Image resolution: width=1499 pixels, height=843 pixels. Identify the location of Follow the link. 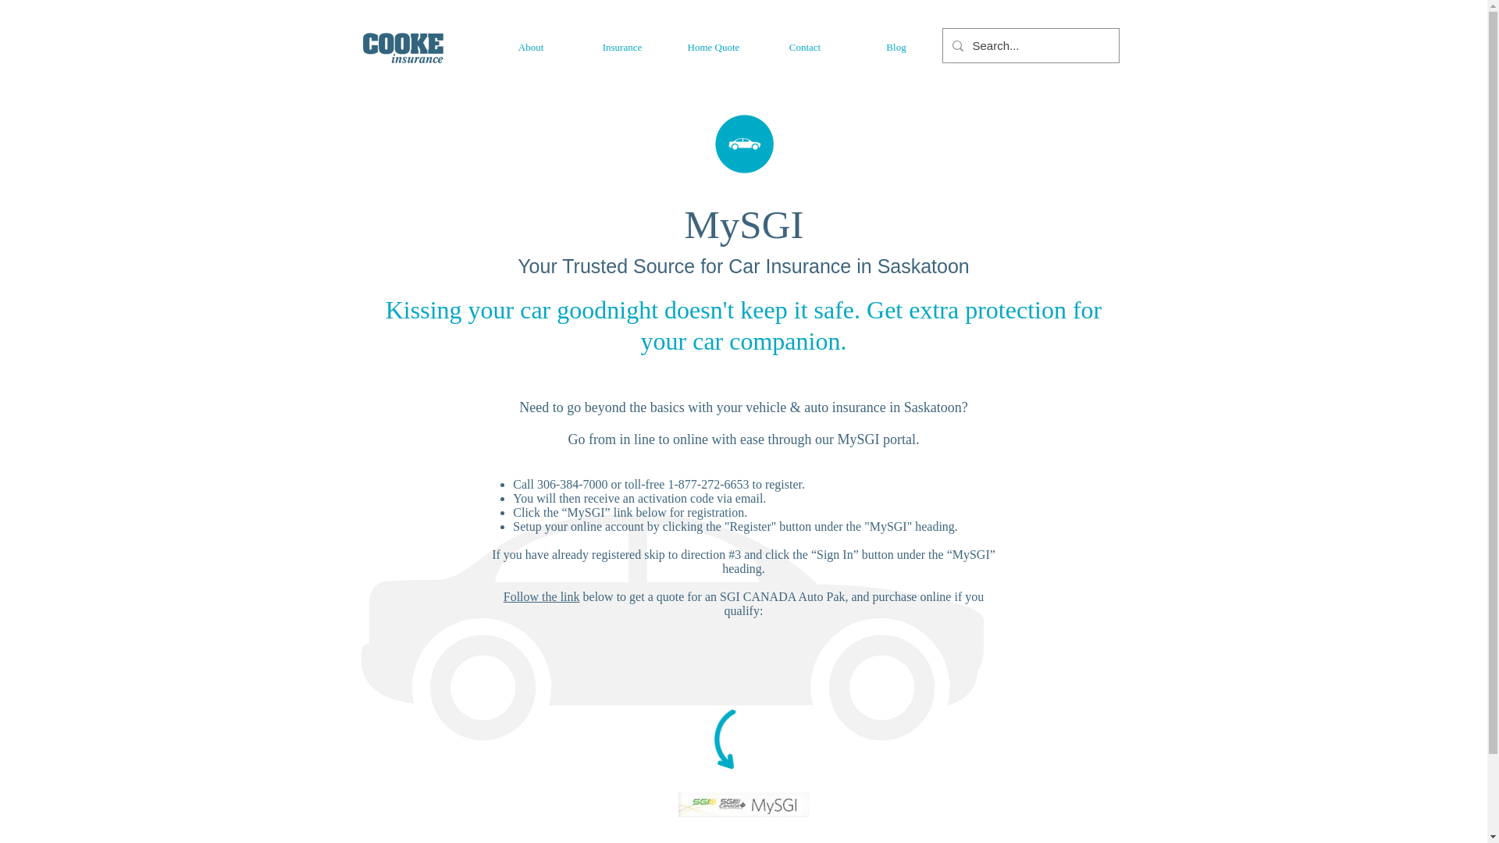
(542, 596).